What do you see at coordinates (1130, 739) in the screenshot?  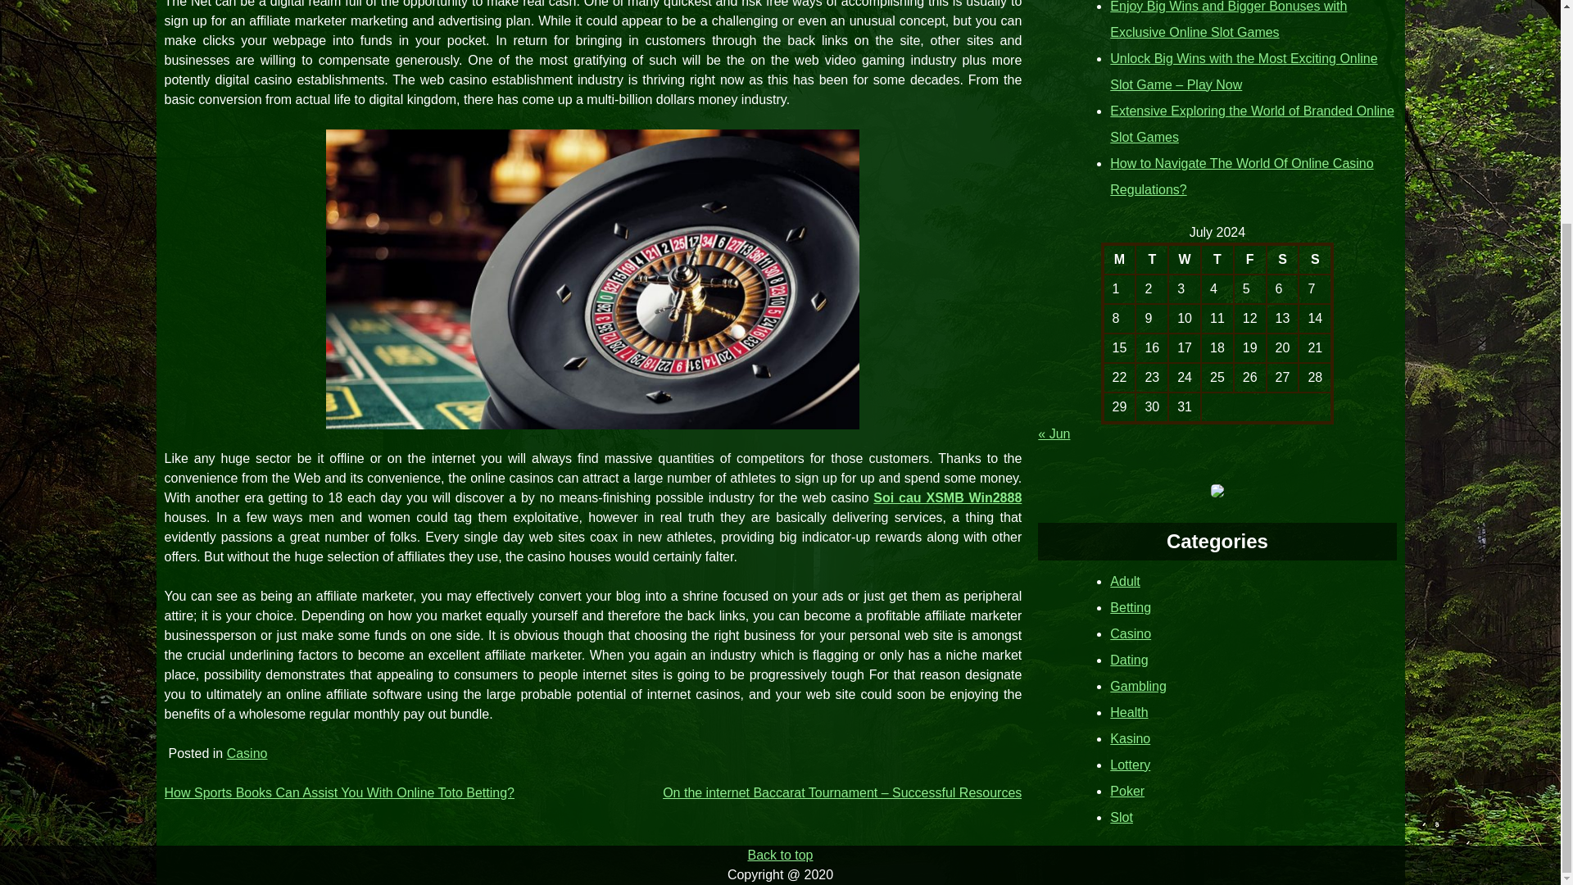 I see `Kasino` at bounding box center [1130, 739].